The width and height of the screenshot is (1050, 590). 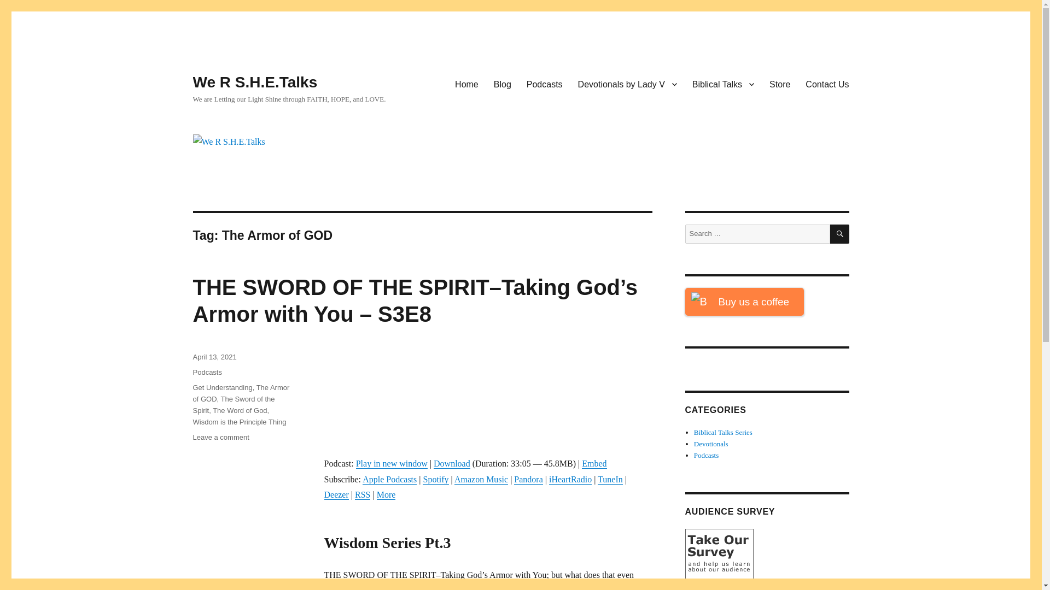 What do you see at coordinates (827, 84) in the screenshot?
I see `Contact Us` at bounding box center [827, 84].